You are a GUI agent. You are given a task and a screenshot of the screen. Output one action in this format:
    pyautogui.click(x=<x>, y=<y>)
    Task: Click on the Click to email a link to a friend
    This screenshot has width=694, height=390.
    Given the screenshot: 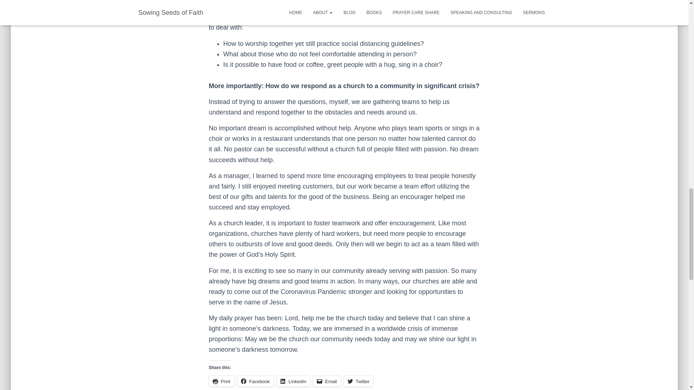 What is the action you would take?
    pyautogui.click(x=327, y=381)
    